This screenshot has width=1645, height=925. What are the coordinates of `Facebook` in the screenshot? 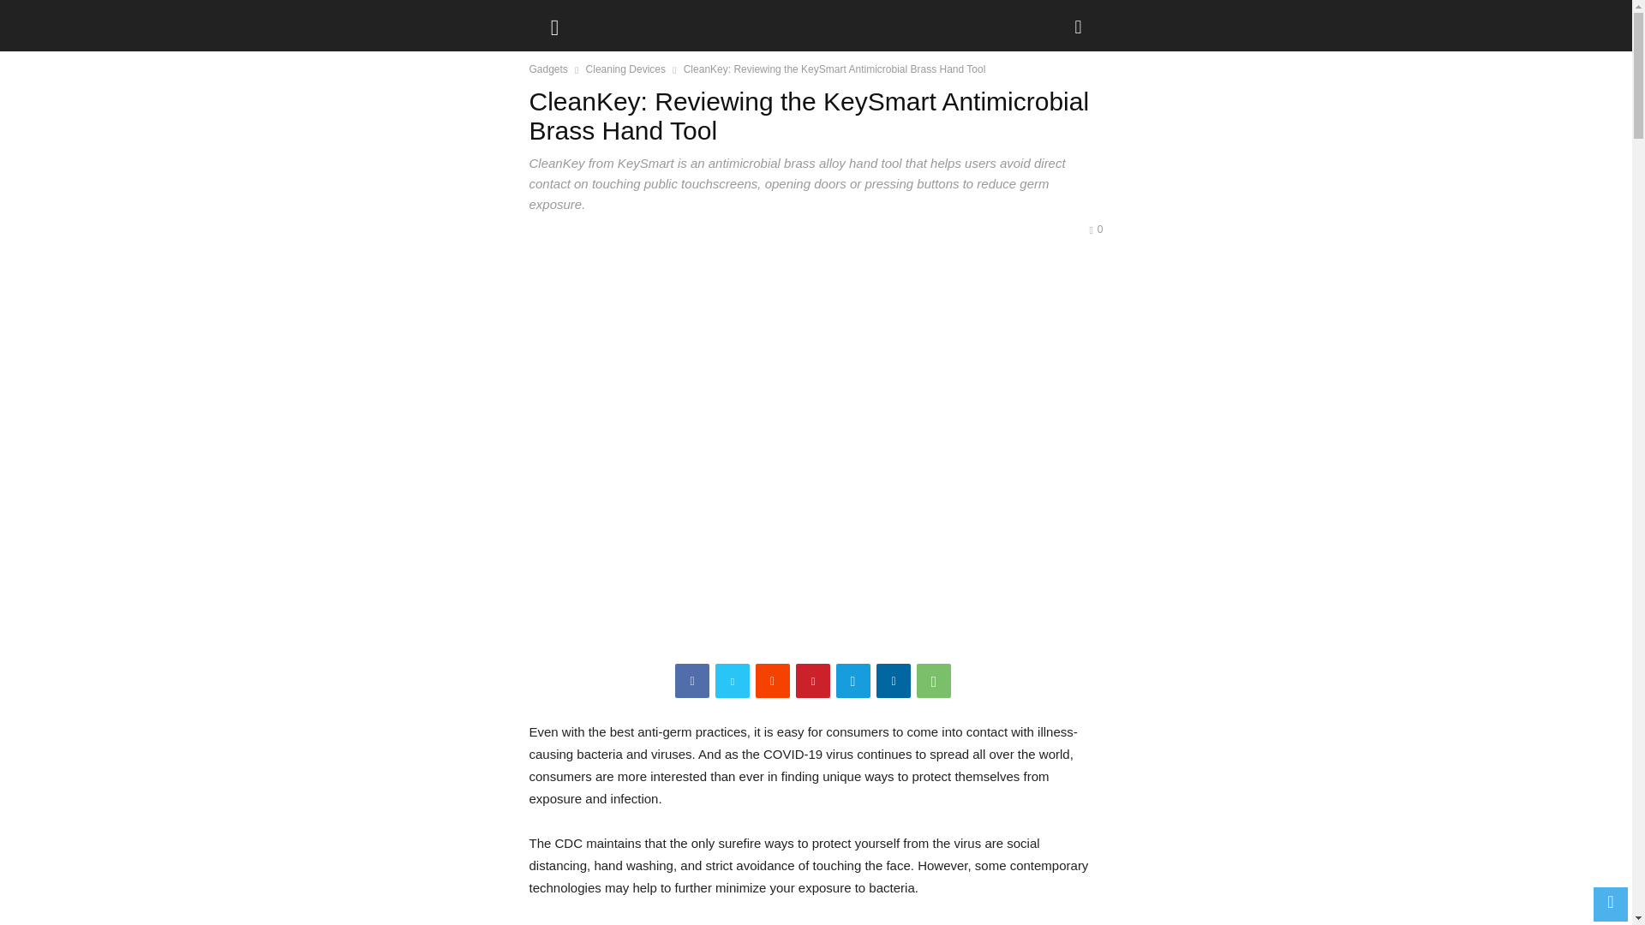 It's located at (691, 681).